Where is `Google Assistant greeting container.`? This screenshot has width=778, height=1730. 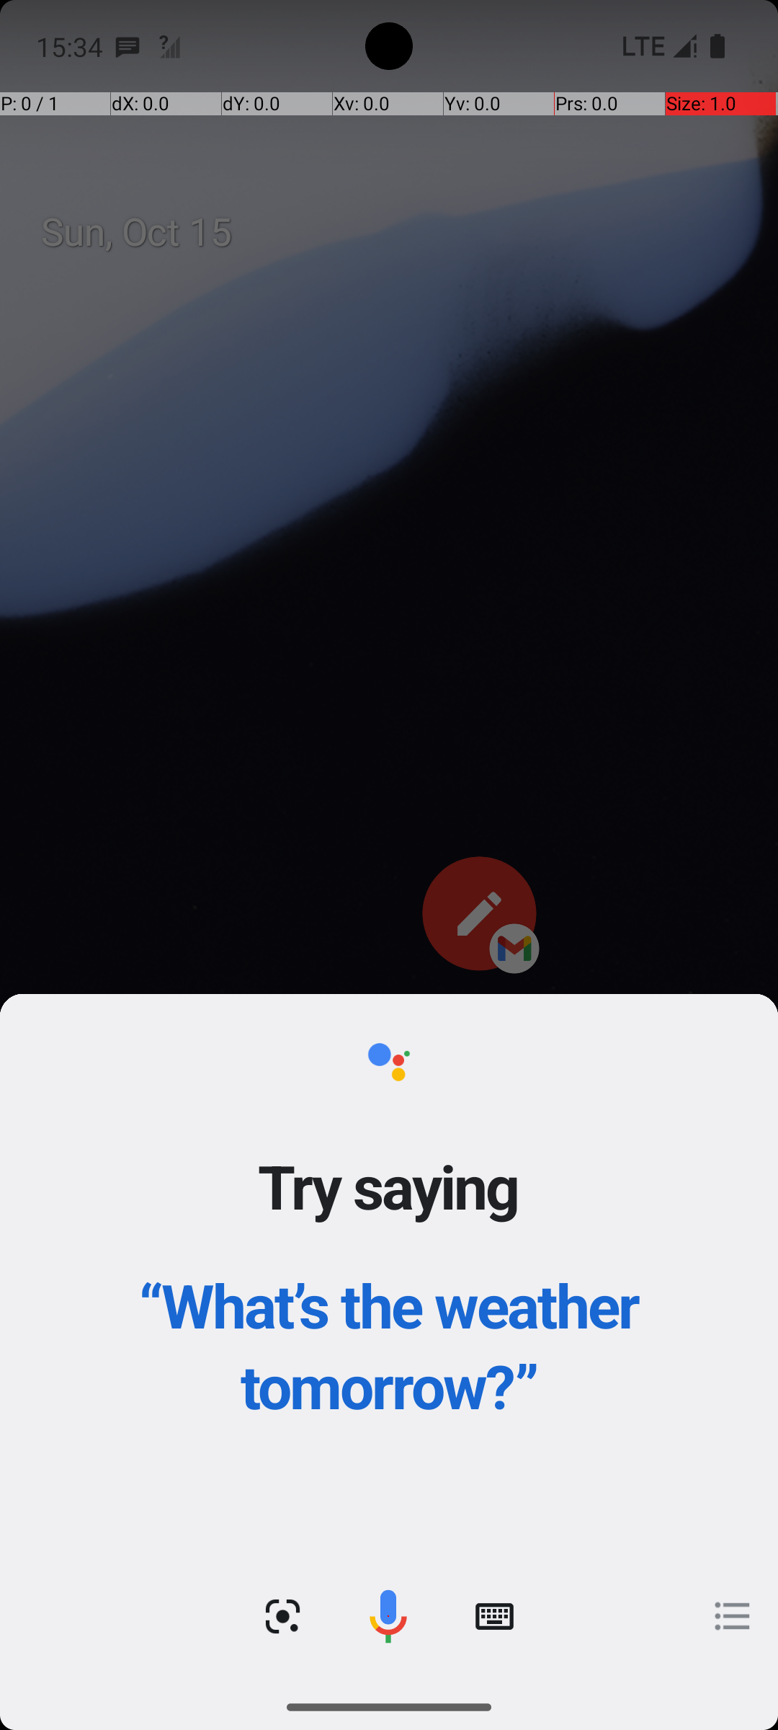 Google Assistant greeting container. is located at coordinates (389, 1272).